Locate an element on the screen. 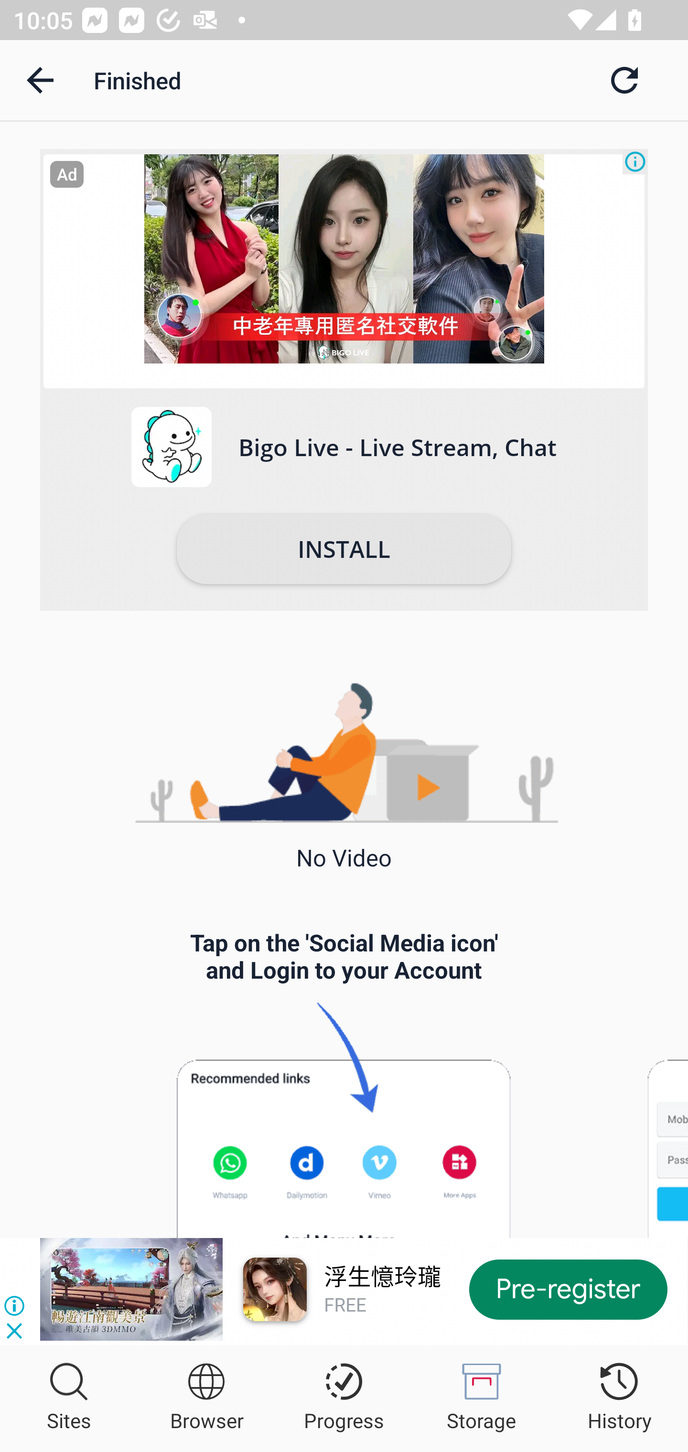 This screenshot has width=688, height=1452. INSTALL is located at coordinates (344, 549).